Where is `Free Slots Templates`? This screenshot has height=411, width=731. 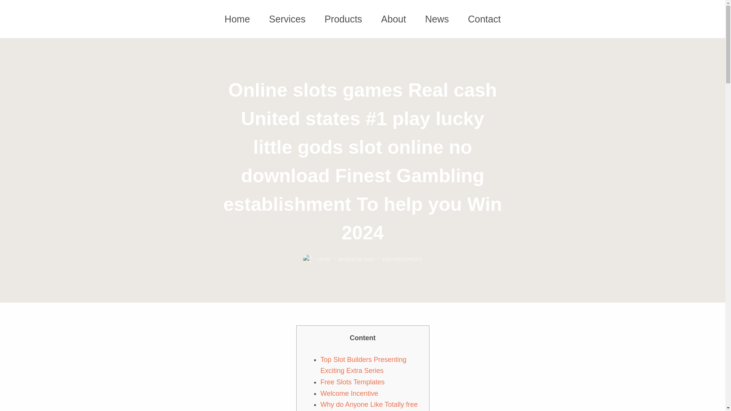
Free Slots Templates is located at coordinates (353, 382).